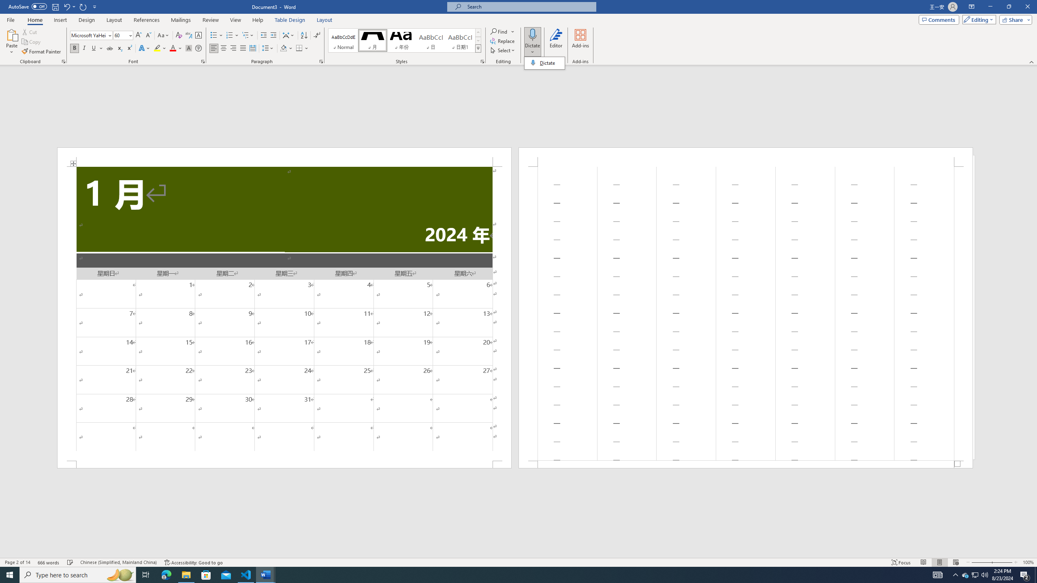  Describe the element at coordinates (49, 562) in the screenshot. I see `Word Count 666 words` at that location.